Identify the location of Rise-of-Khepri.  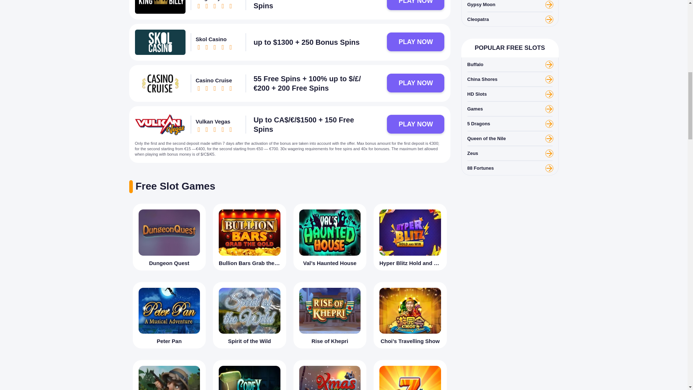
(329, 311).